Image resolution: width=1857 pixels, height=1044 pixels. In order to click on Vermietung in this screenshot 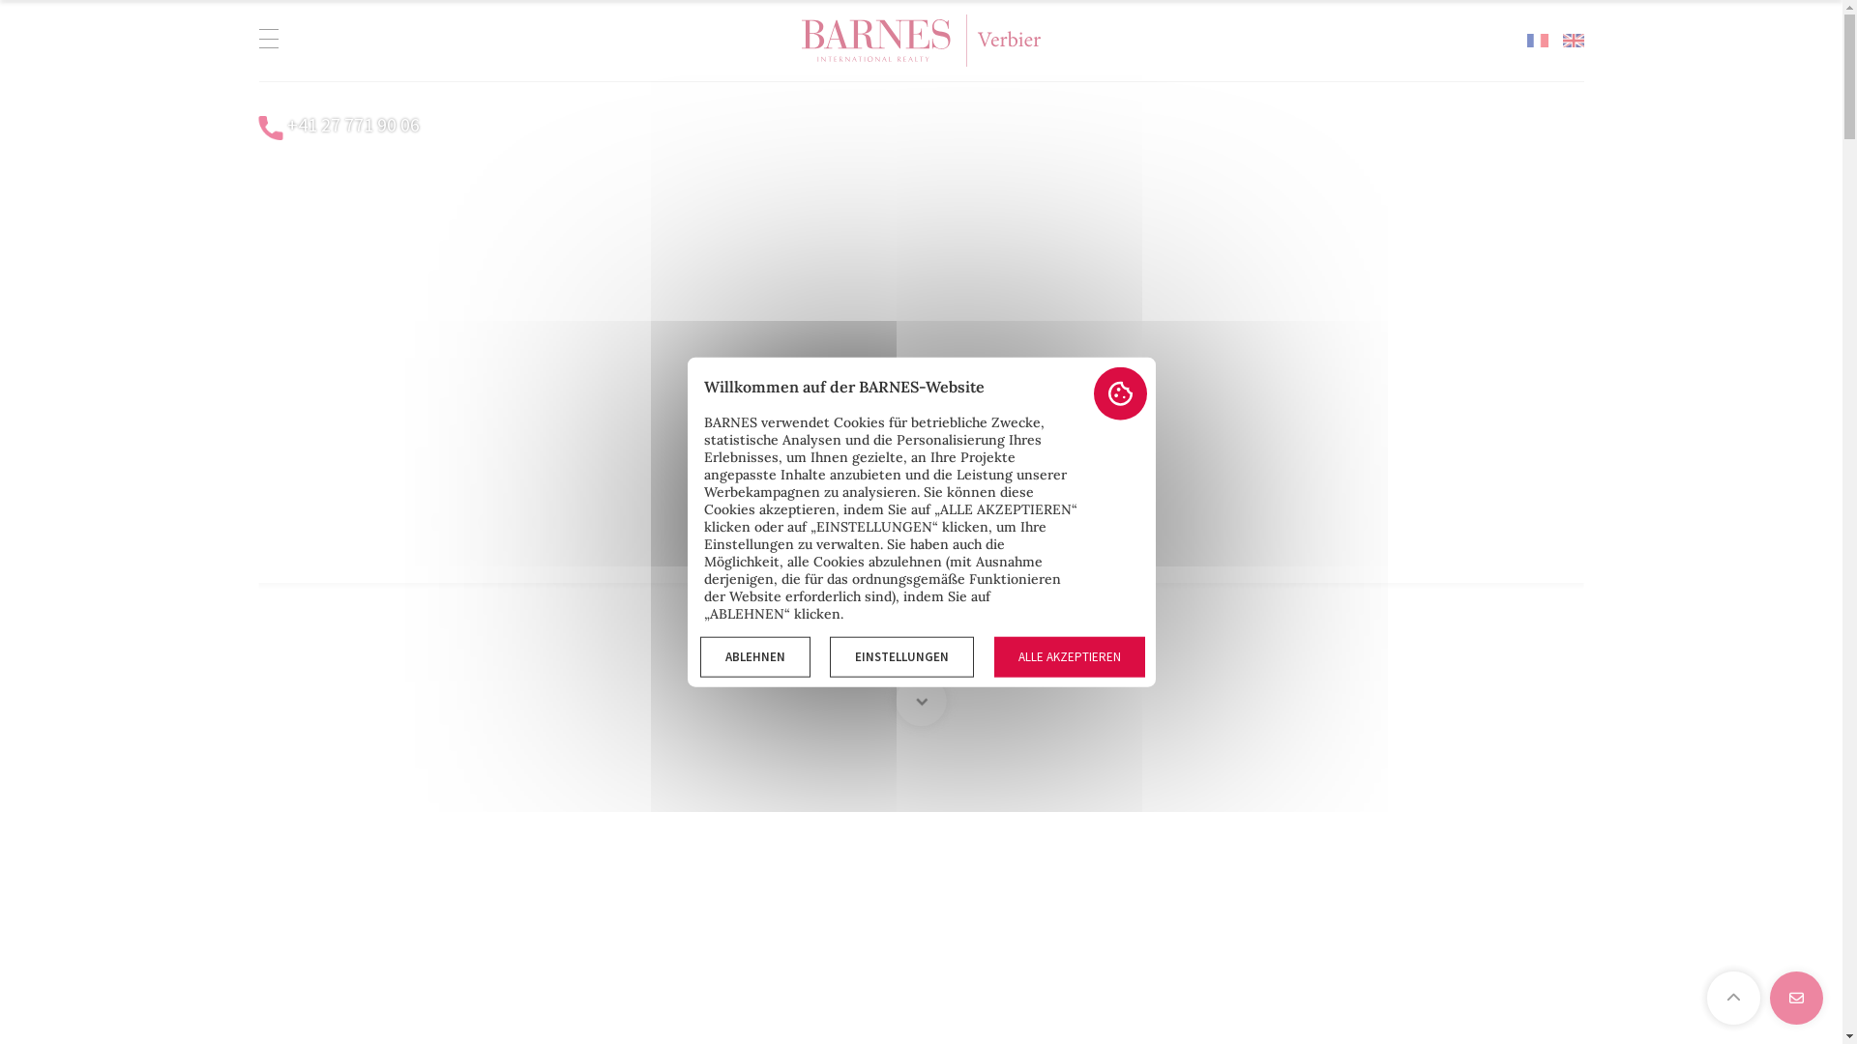, I will do `click(991, 534)`.